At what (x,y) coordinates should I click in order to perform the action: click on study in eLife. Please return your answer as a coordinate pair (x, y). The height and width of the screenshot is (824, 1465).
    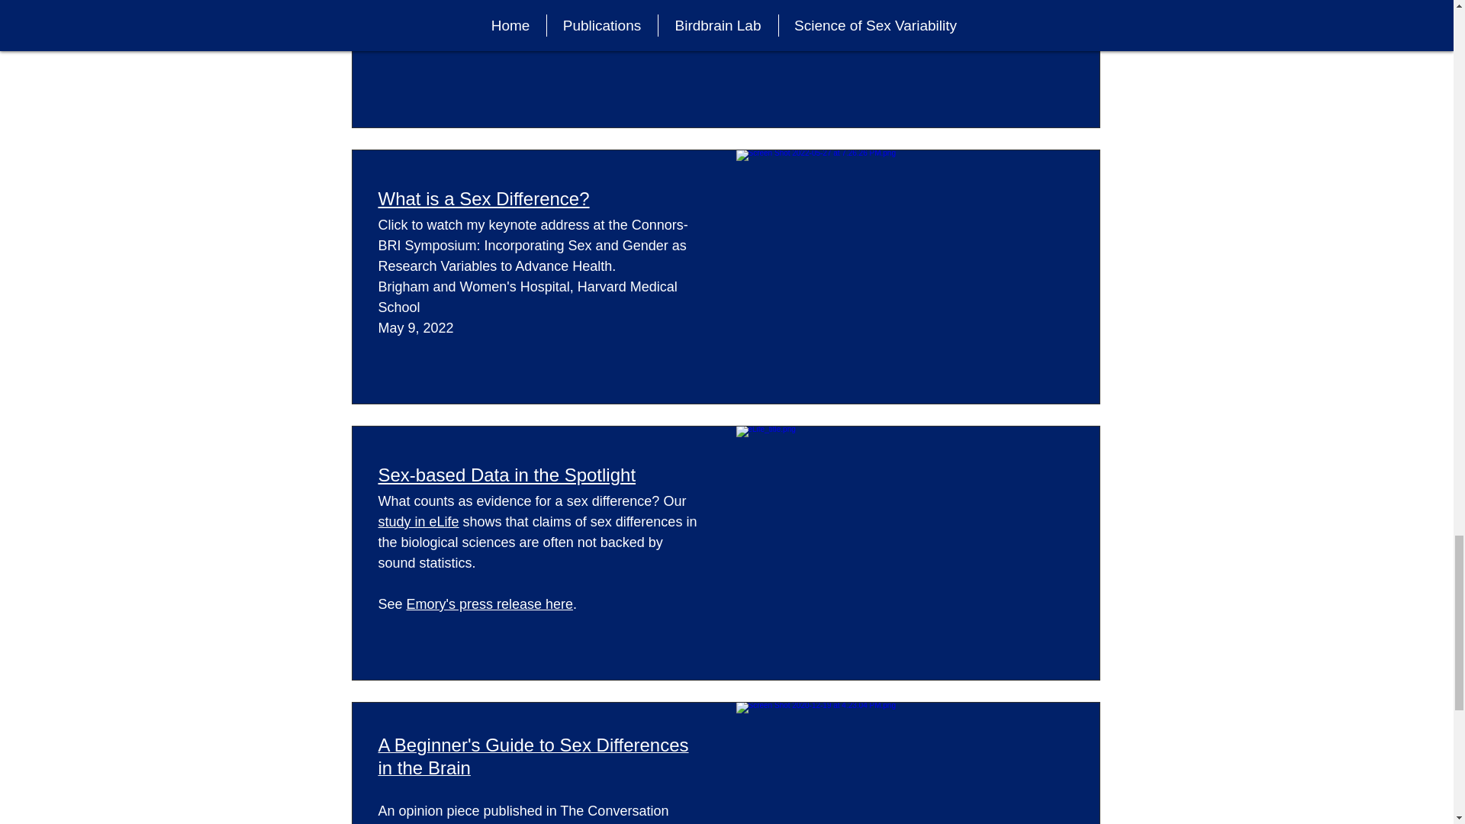
    Looking at the image, I should click on (418, 522).